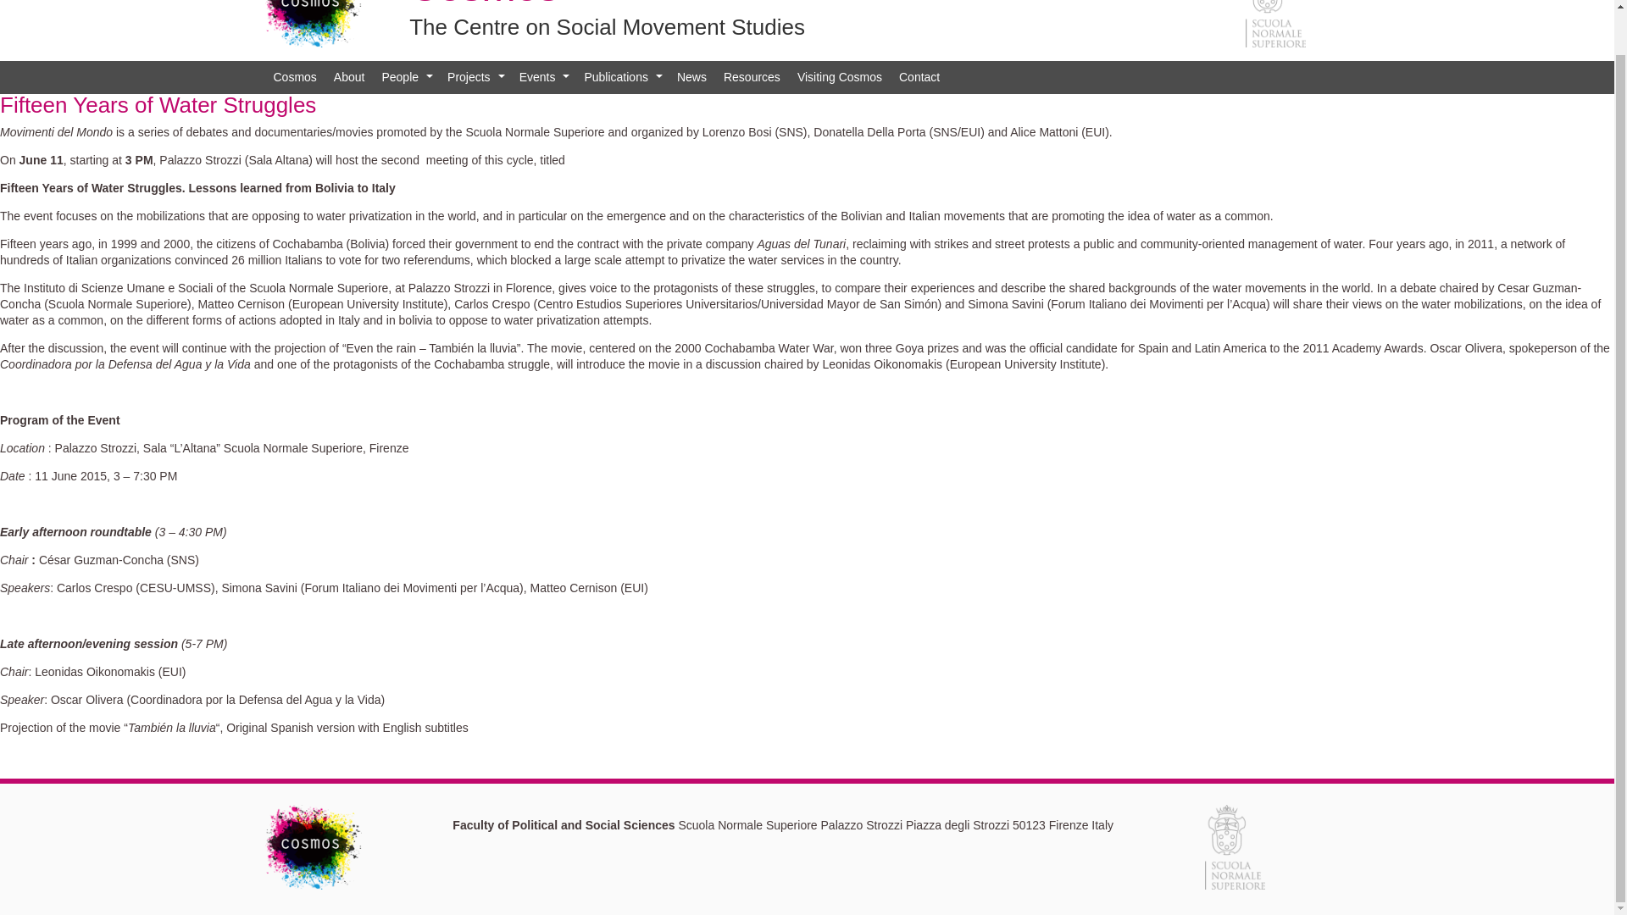  What do you see at coordinates (691, 78) in the screenshot?
I see `News` at bounding box center [691, 78].